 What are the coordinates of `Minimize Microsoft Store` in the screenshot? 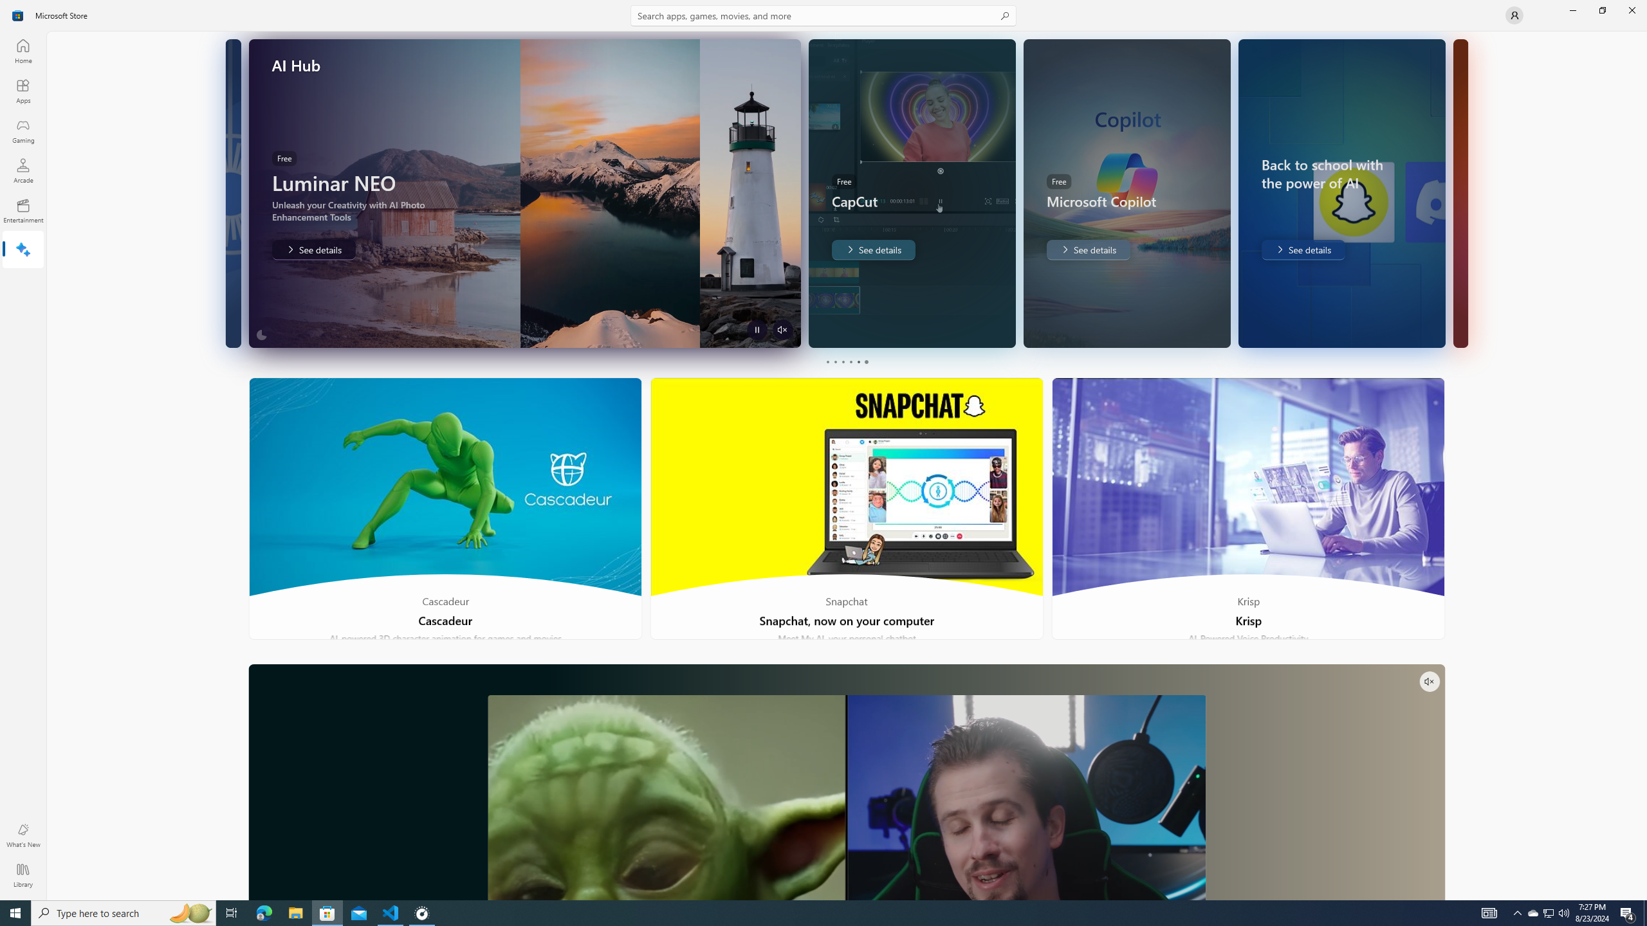 It's located at (1572, 10).